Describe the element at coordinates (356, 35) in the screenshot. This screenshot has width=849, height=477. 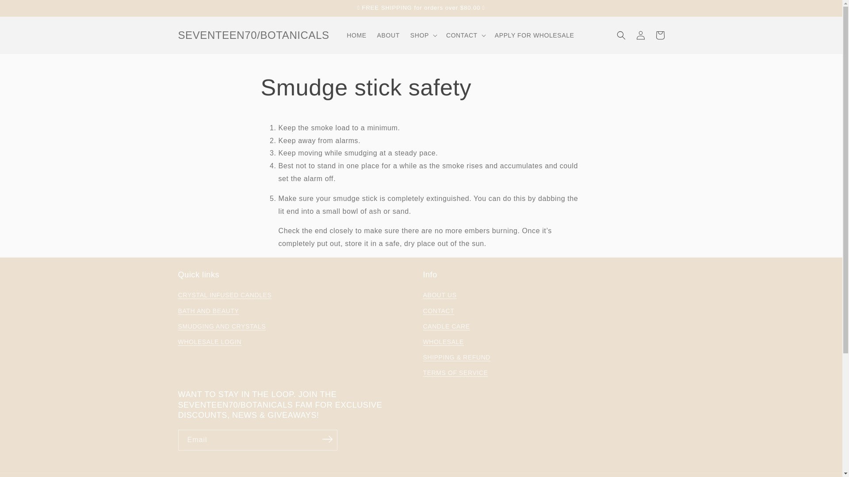
I see `HOME` at that location.